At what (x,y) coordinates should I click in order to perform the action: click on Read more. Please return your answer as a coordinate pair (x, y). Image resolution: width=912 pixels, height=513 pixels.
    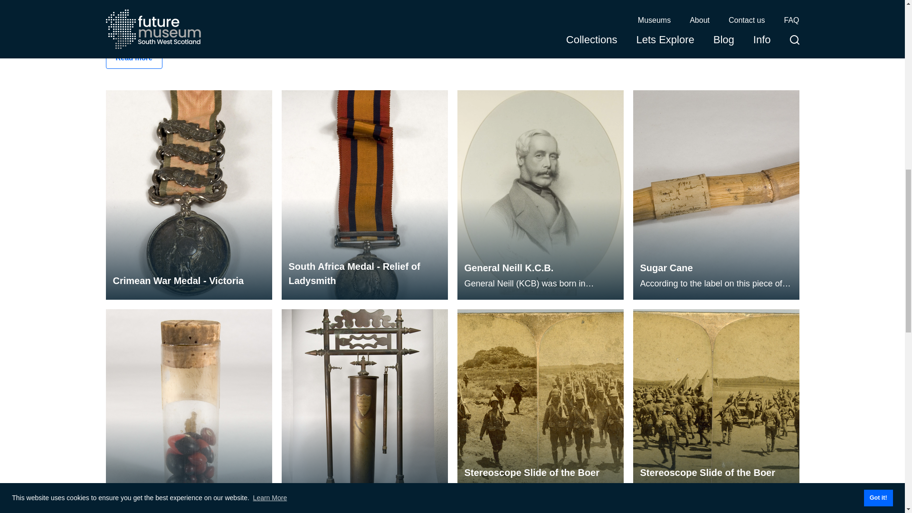
    Looking at the image, I should click on (134, 58).